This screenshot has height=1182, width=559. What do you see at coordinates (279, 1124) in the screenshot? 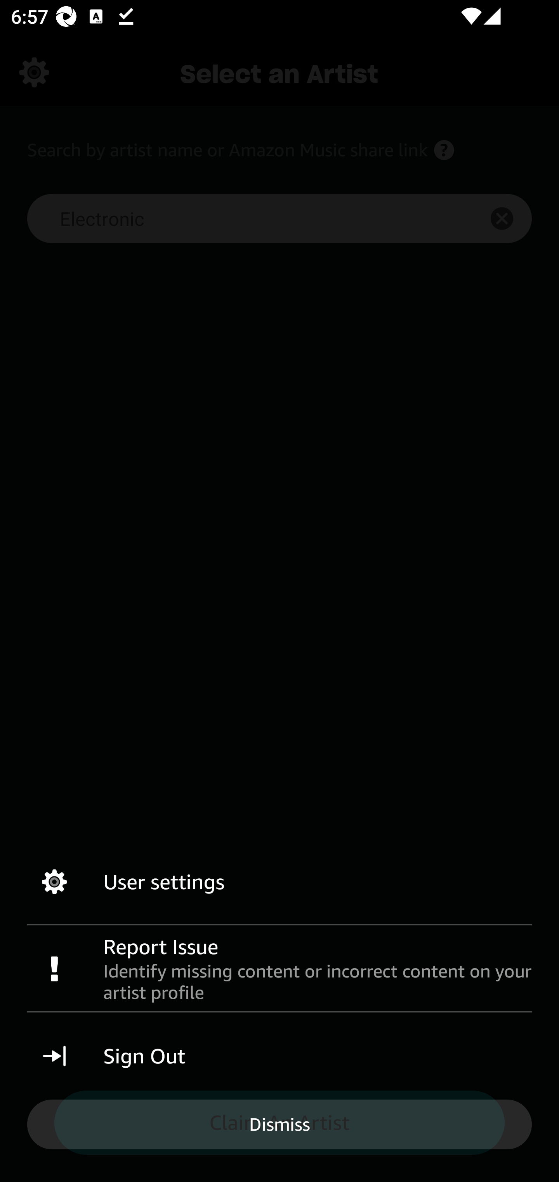
I see `Dismiss button Dismiss` at bounding box center [279, 1124].